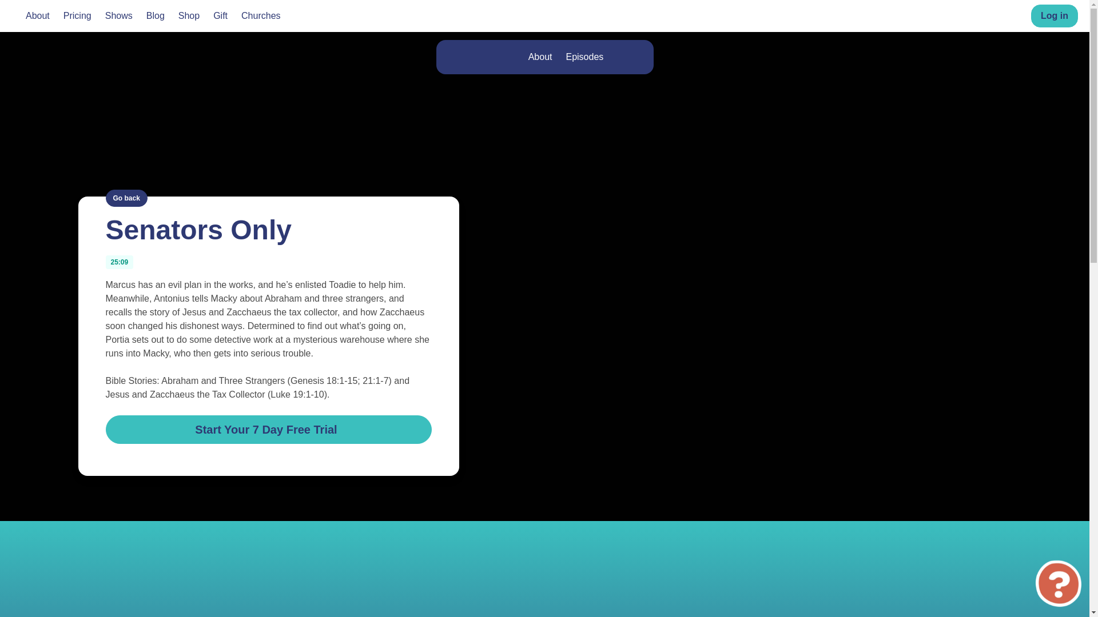 The image size is (1098, 617). I want to click on Pricing, so click(77, 16).